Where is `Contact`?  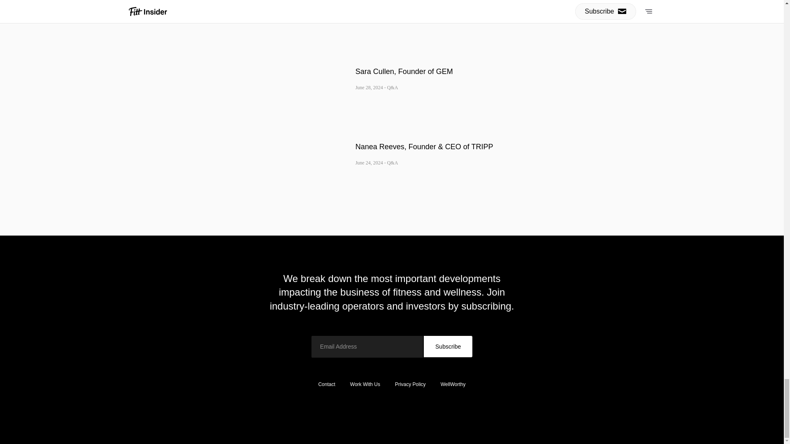 Contact is located at coordinates (326, 384).